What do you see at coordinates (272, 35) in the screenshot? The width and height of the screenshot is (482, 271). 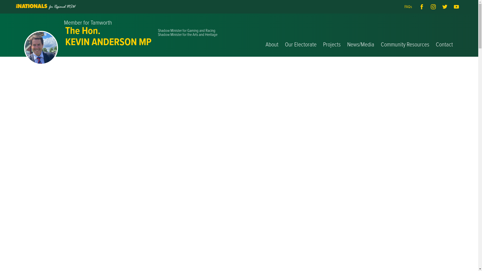 I see `About` at bounding box center [272, 35].